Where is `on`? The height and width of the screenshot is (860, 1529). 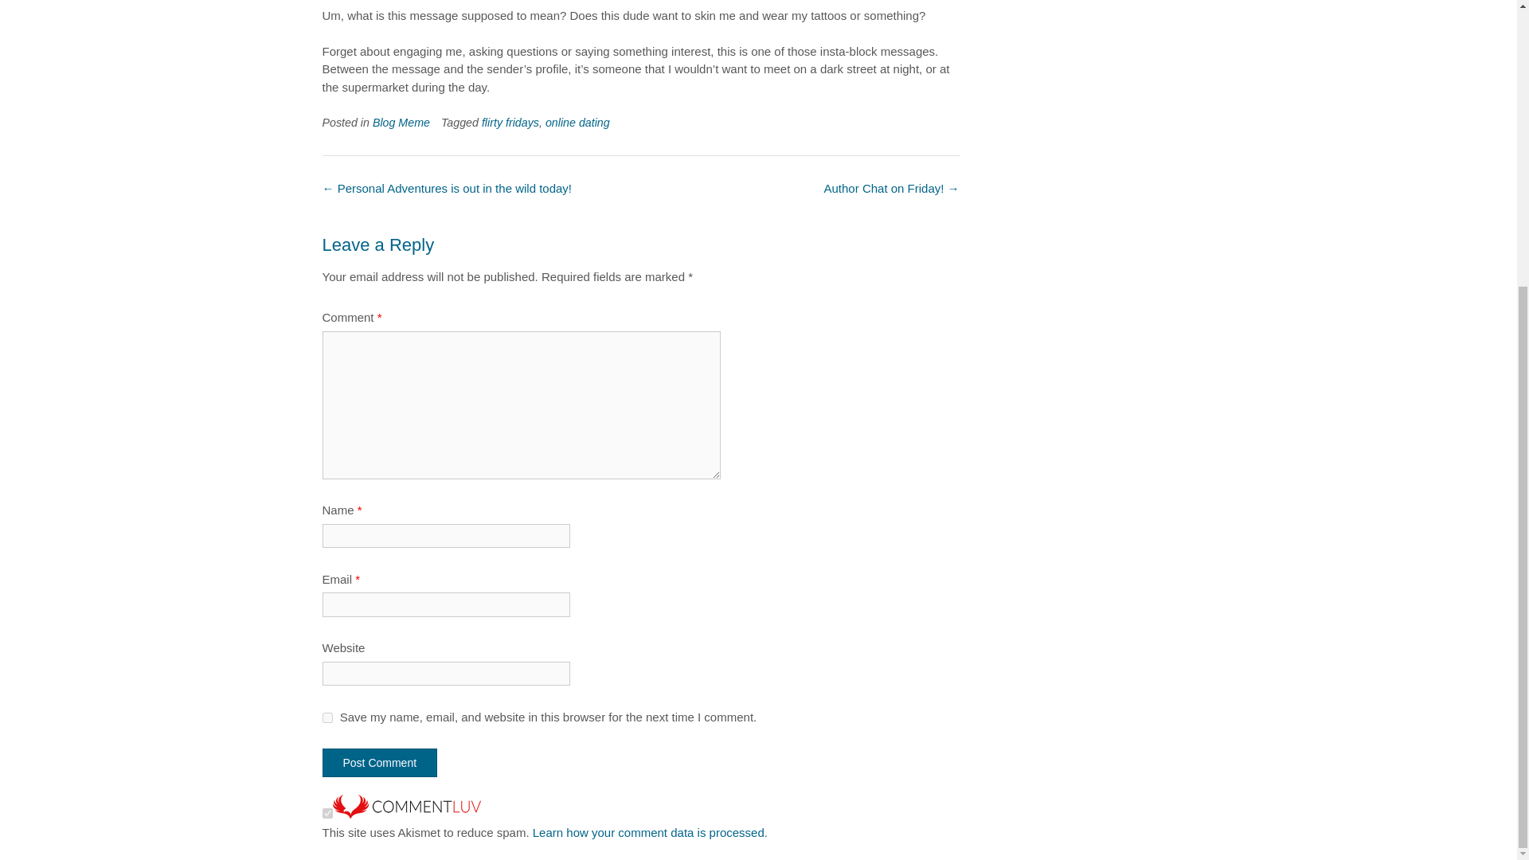 on is located at coordinates (327, 814).